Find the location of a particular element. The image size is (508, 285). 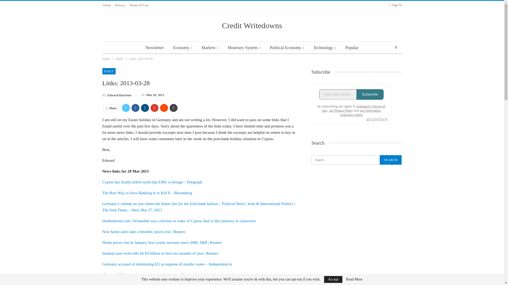

Privacy is located at coordinates (120, 5).